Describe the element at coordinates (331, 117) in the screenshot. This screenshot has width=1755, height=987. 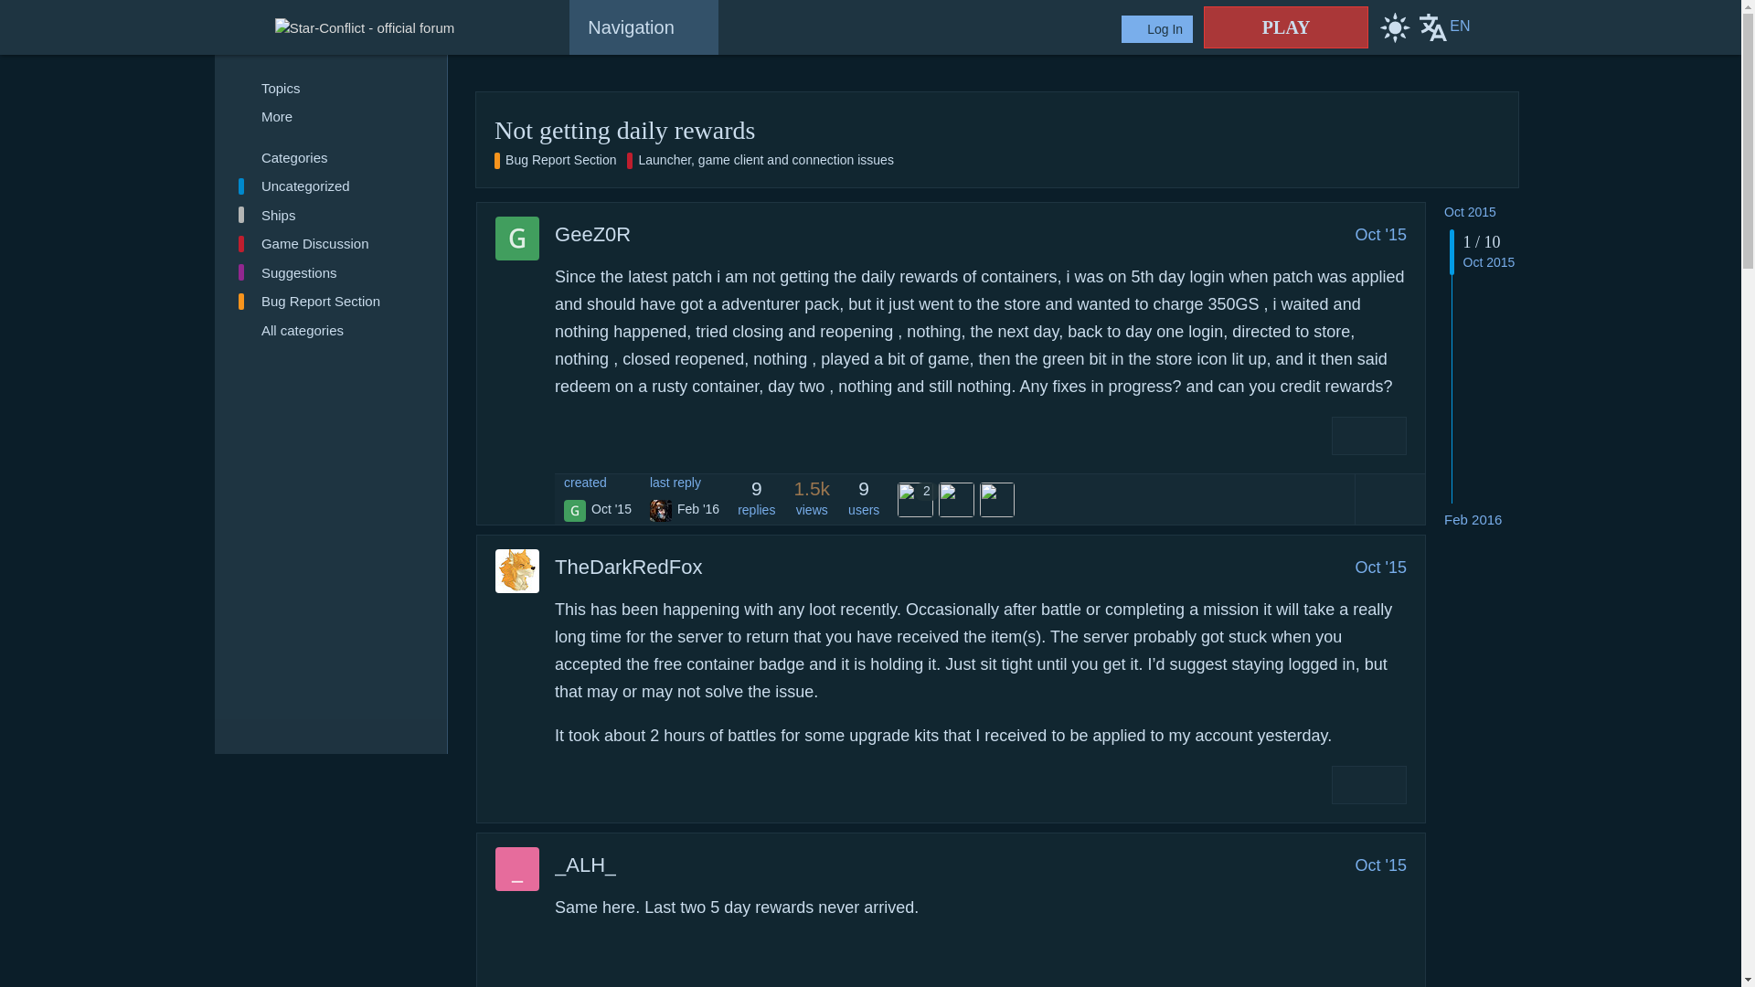
I see `More` at that location.